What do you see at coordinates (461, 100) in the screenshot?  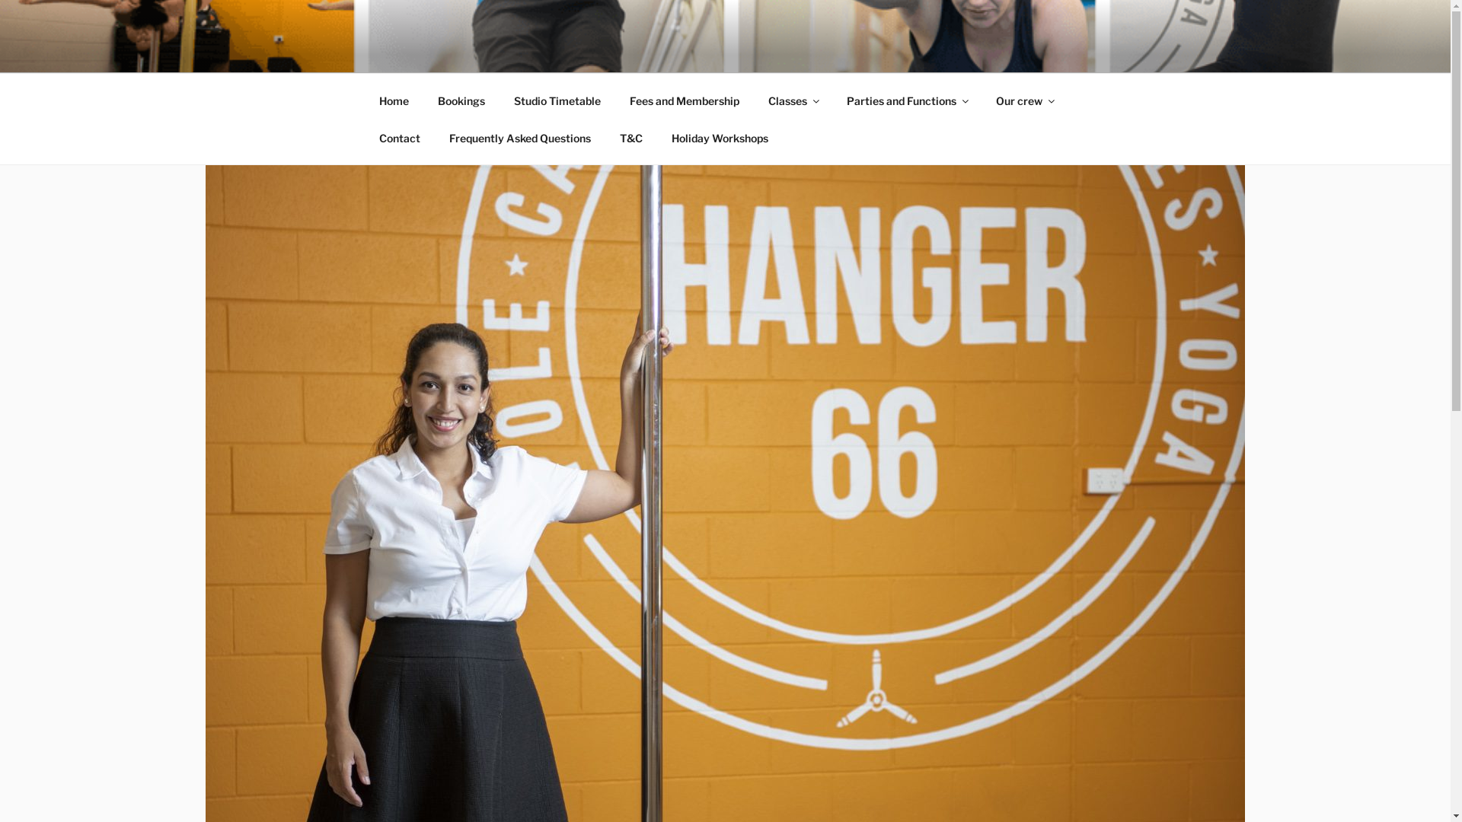 I see `Bookings` at bounding box center [461, 100].